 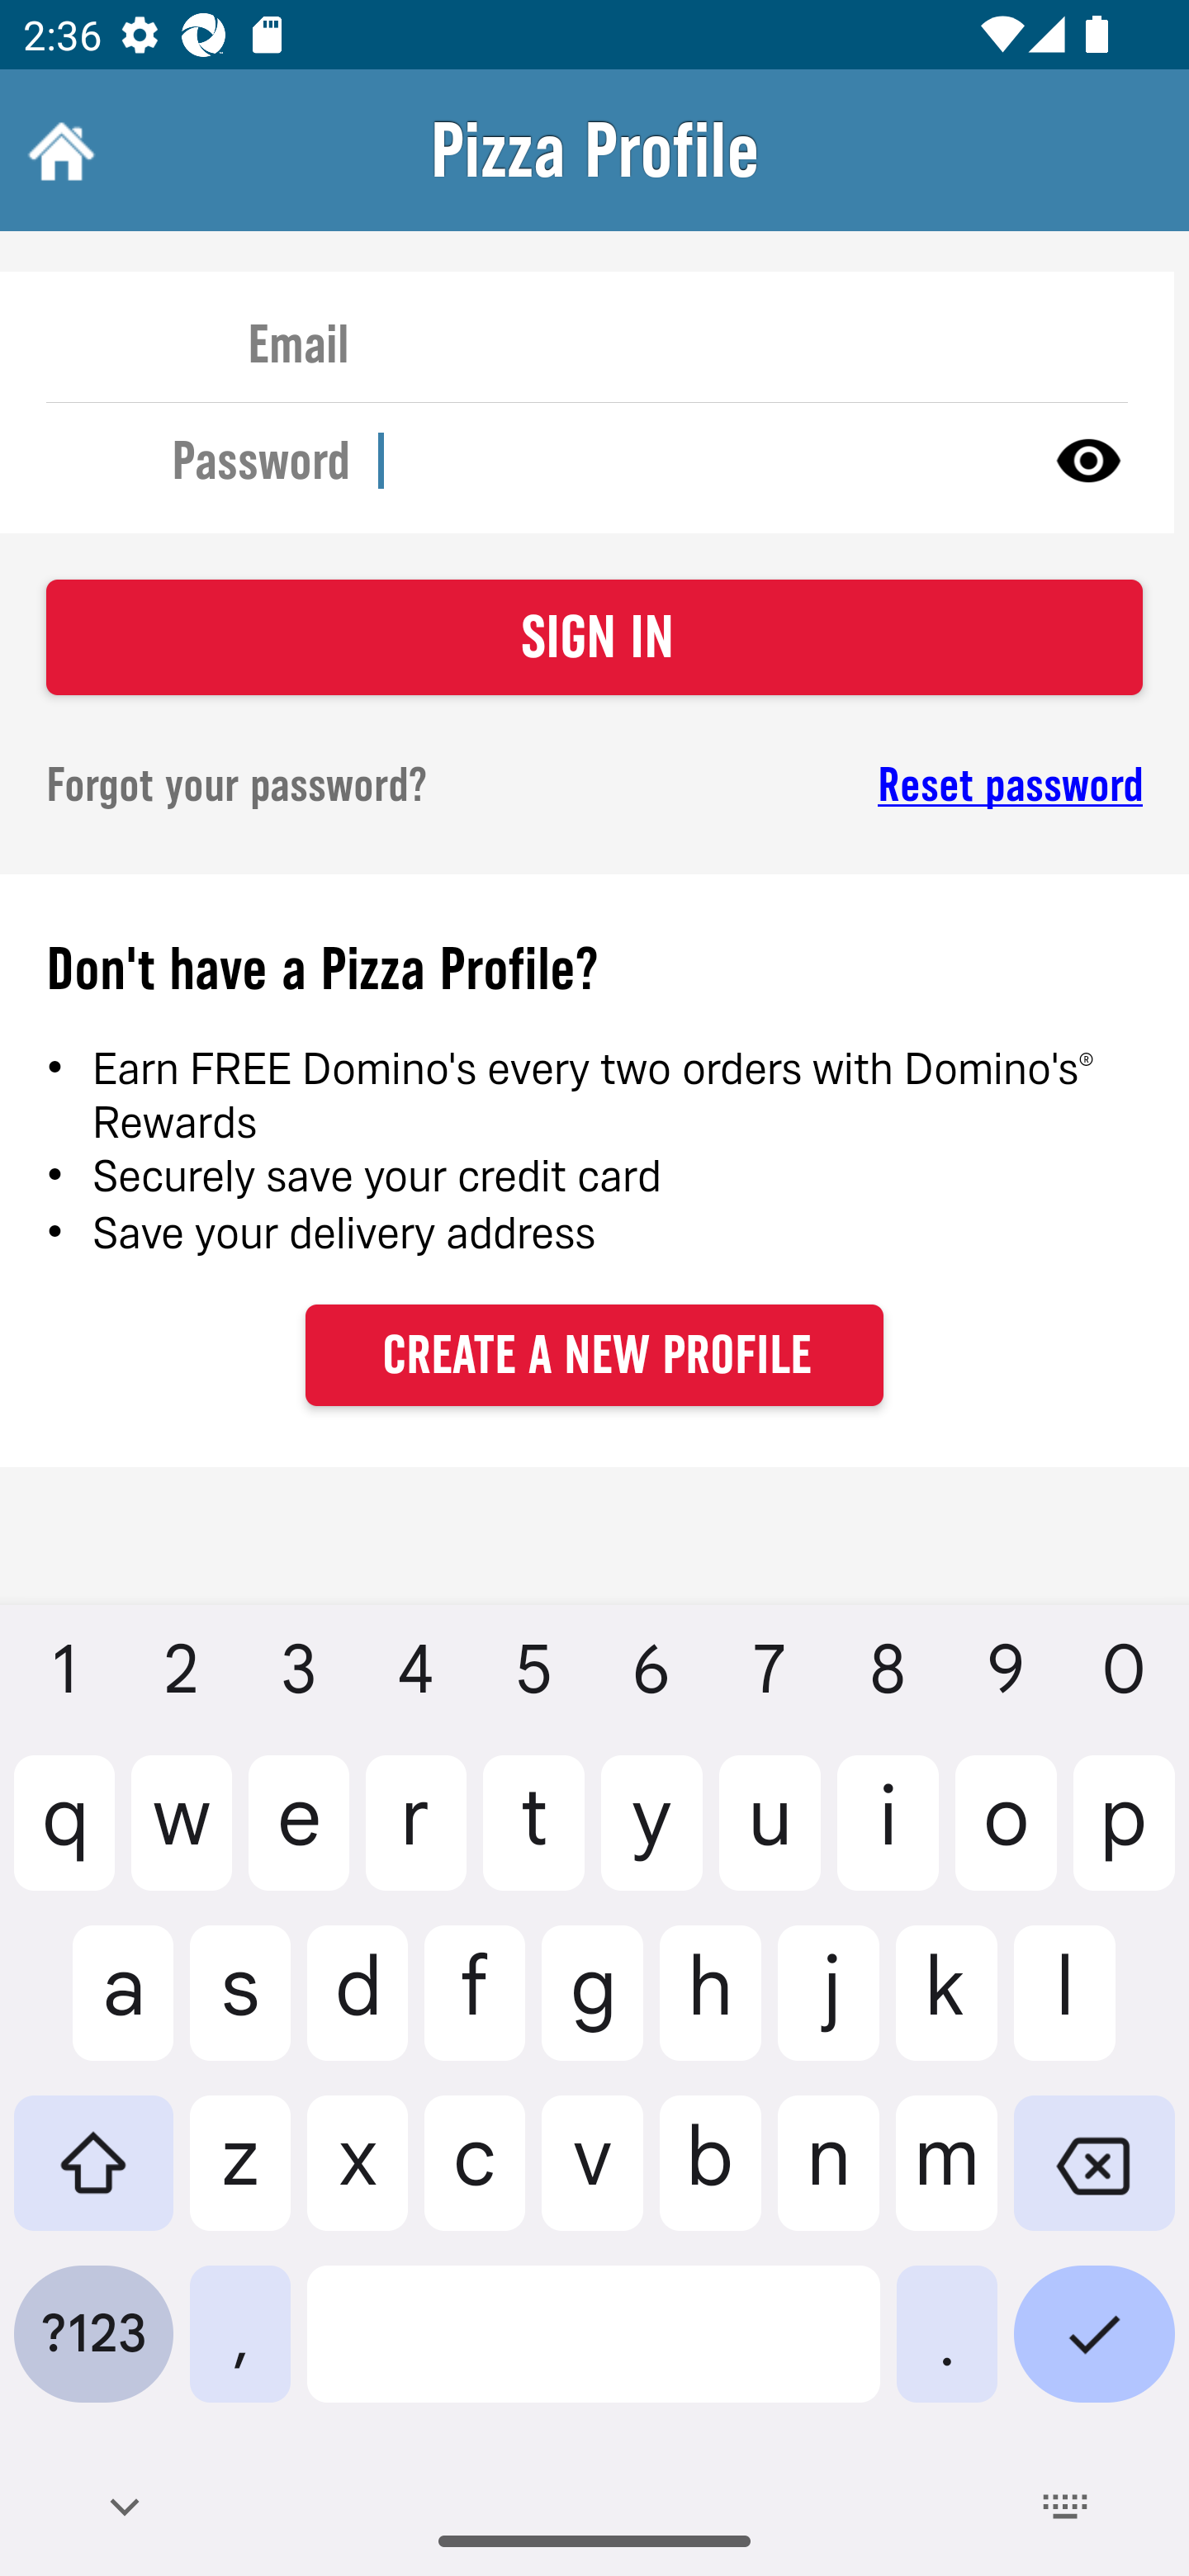 What do you see at coordinates (58, 150) in the screenshot?
I see `Home` at bounding box center [58, 150].